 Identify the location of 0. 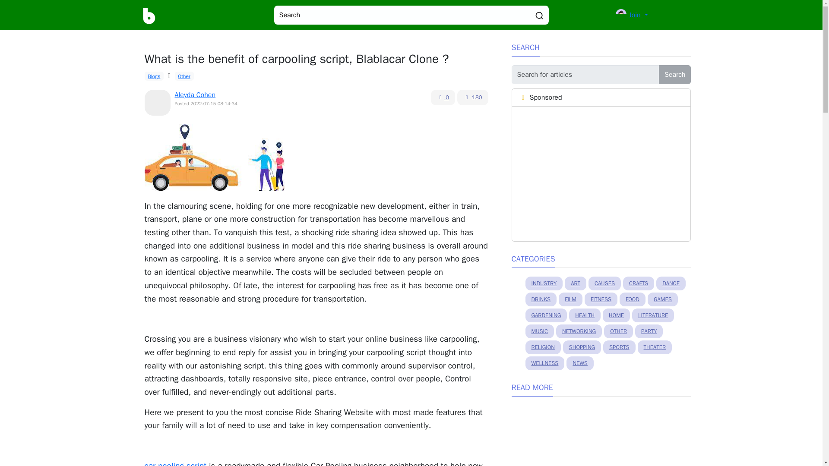
(443, 98).